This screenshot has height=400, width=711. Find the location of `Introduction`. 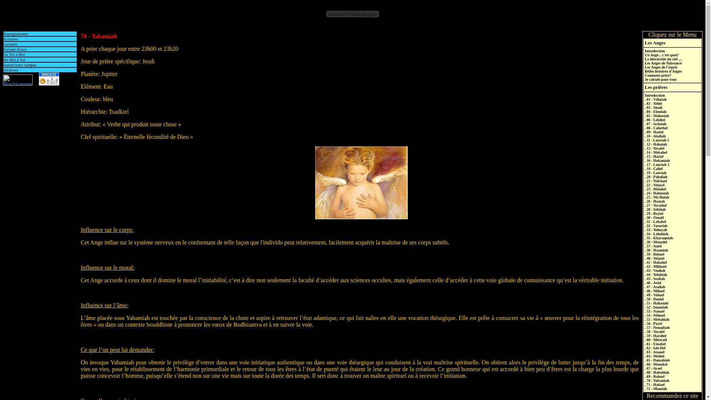

Introduction is located at coordinates (655, 96).